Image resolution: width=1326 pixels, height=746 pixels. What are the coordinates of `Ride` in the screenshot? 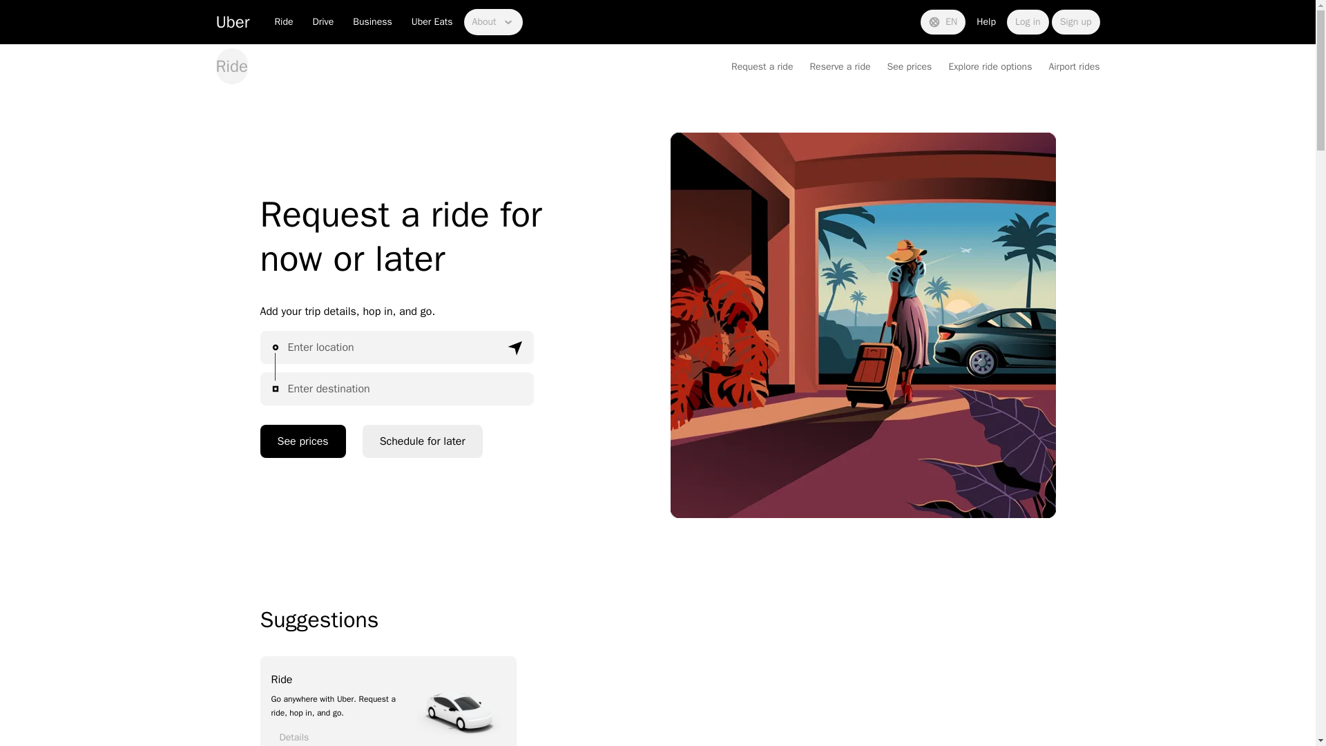 It's located at (283, 22).